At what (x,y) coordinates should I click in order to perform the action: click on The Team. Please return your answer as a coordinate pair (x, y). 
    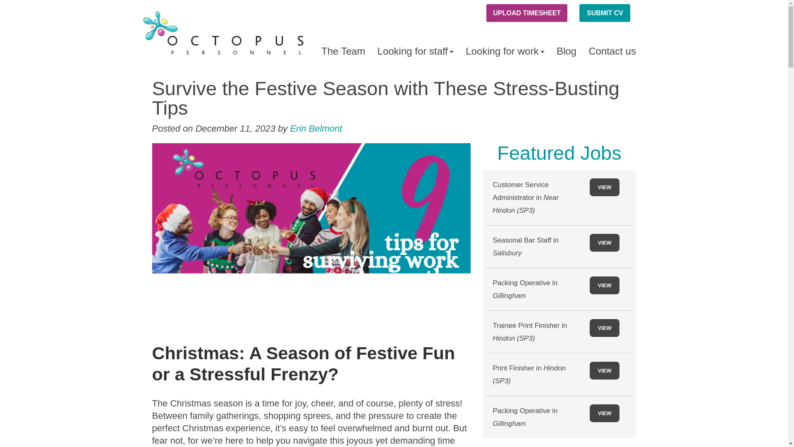
    Looking at the image, I should click on (343, 50).